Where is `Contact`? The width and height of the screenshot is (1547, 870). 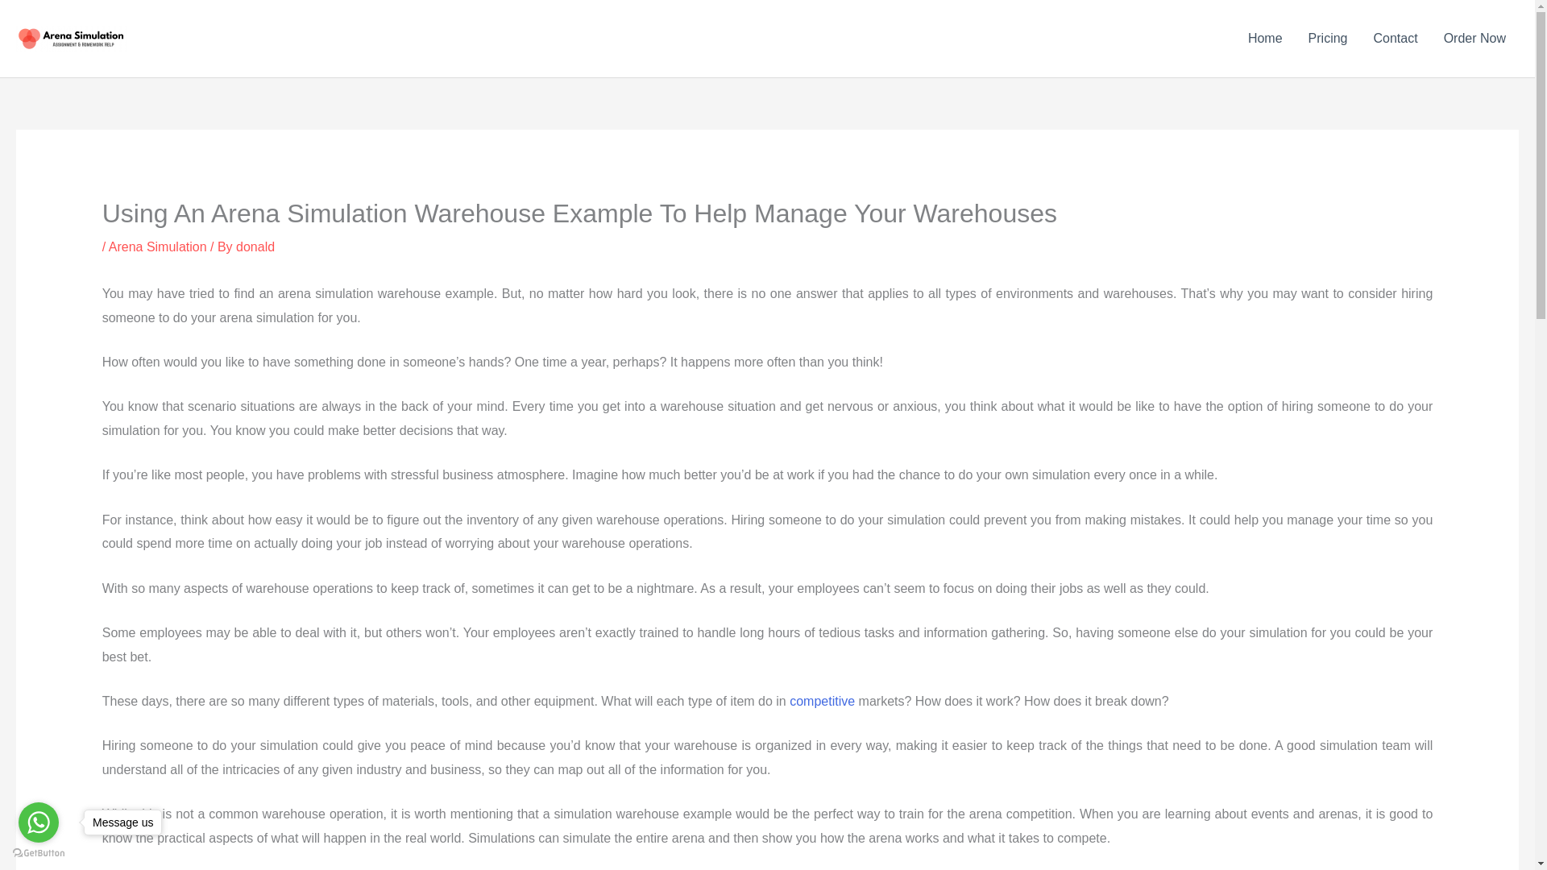 Contact is located at coordinates (1394, 39).